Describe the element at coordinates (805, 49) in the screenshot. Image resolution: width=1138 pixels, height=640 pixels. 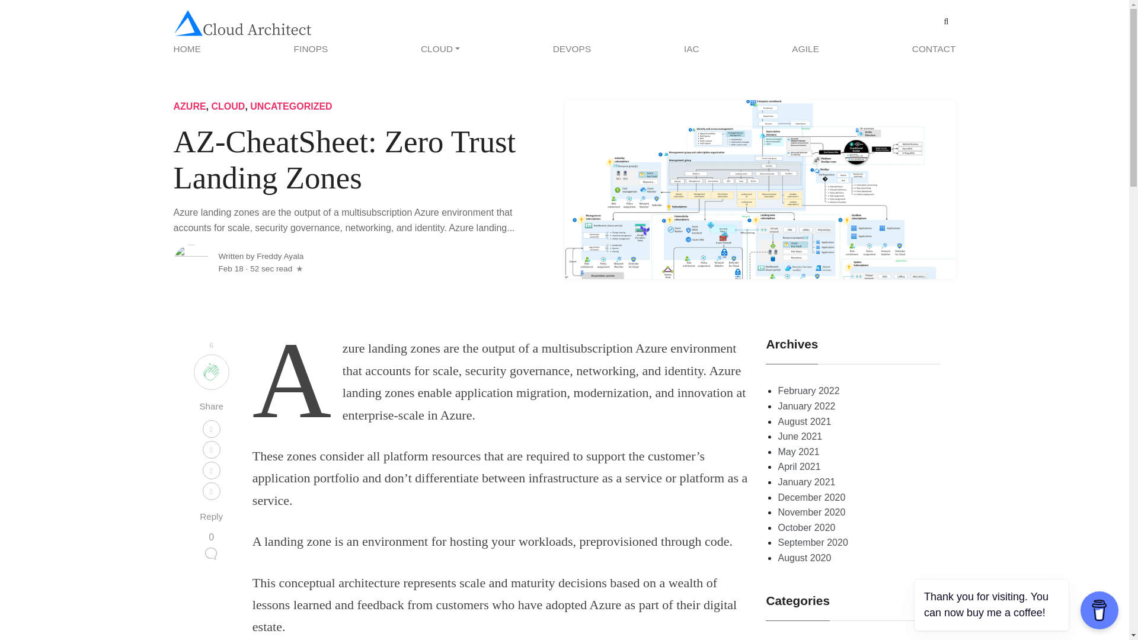
I see `AGILE` at that location.